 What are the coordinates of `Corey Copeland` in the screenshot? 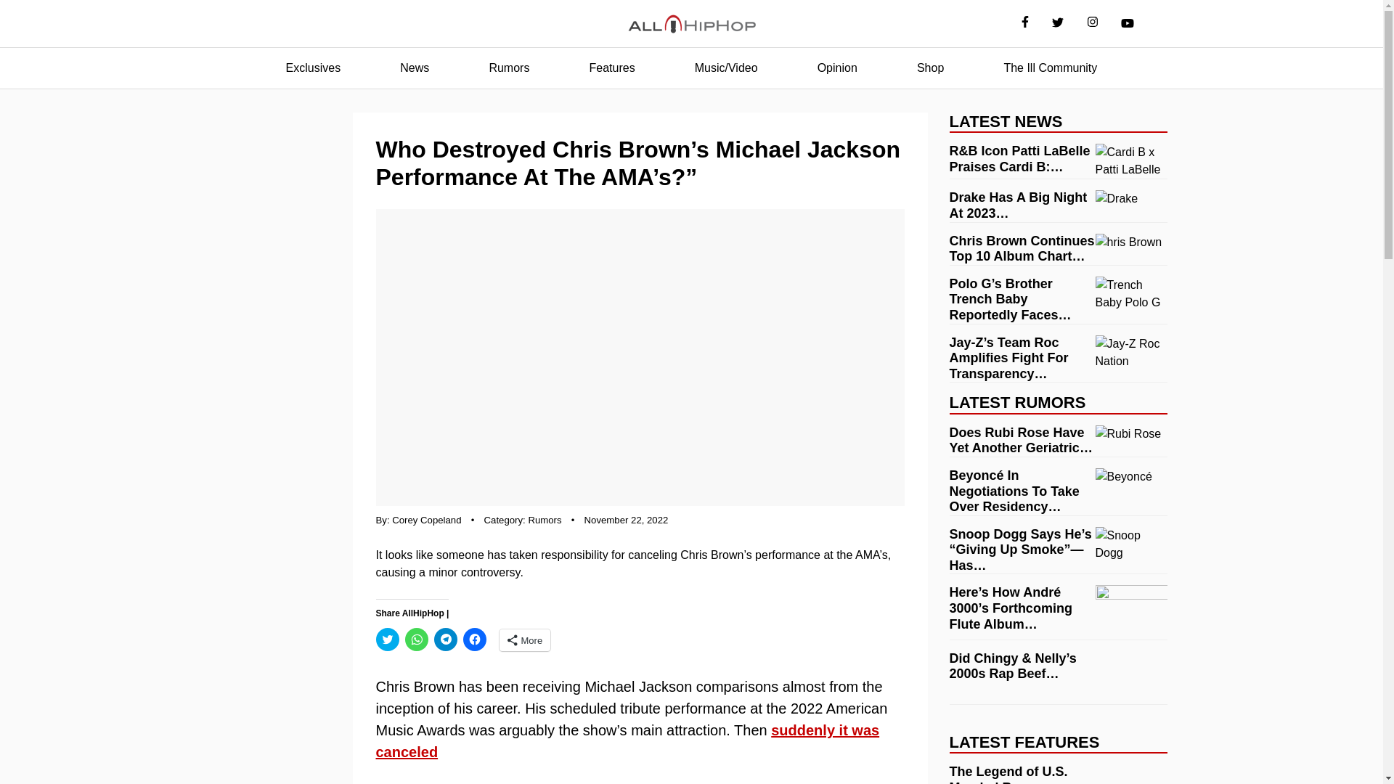 It's located at (426, 520).